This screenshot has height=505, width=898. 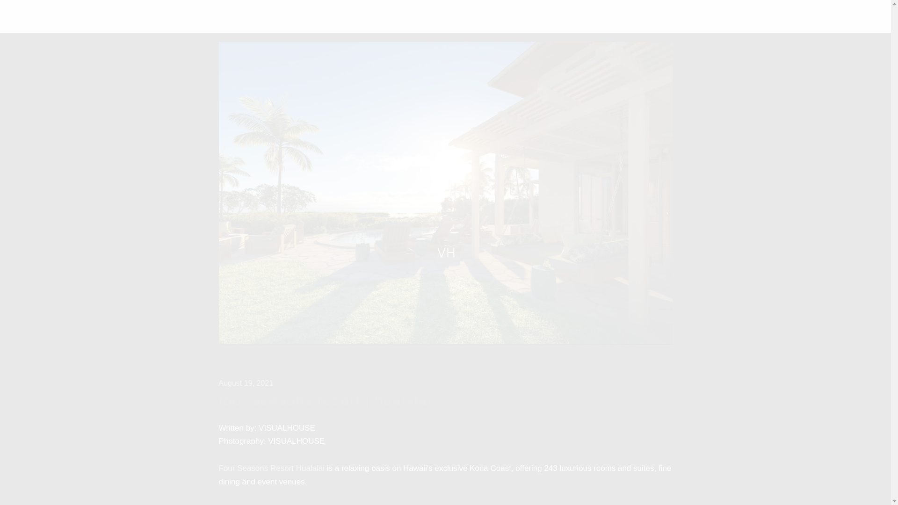 What do you see at coordinates (246, 383) in the screenshot?
I see `August 19, 2021` at bounding box center [246, 383].